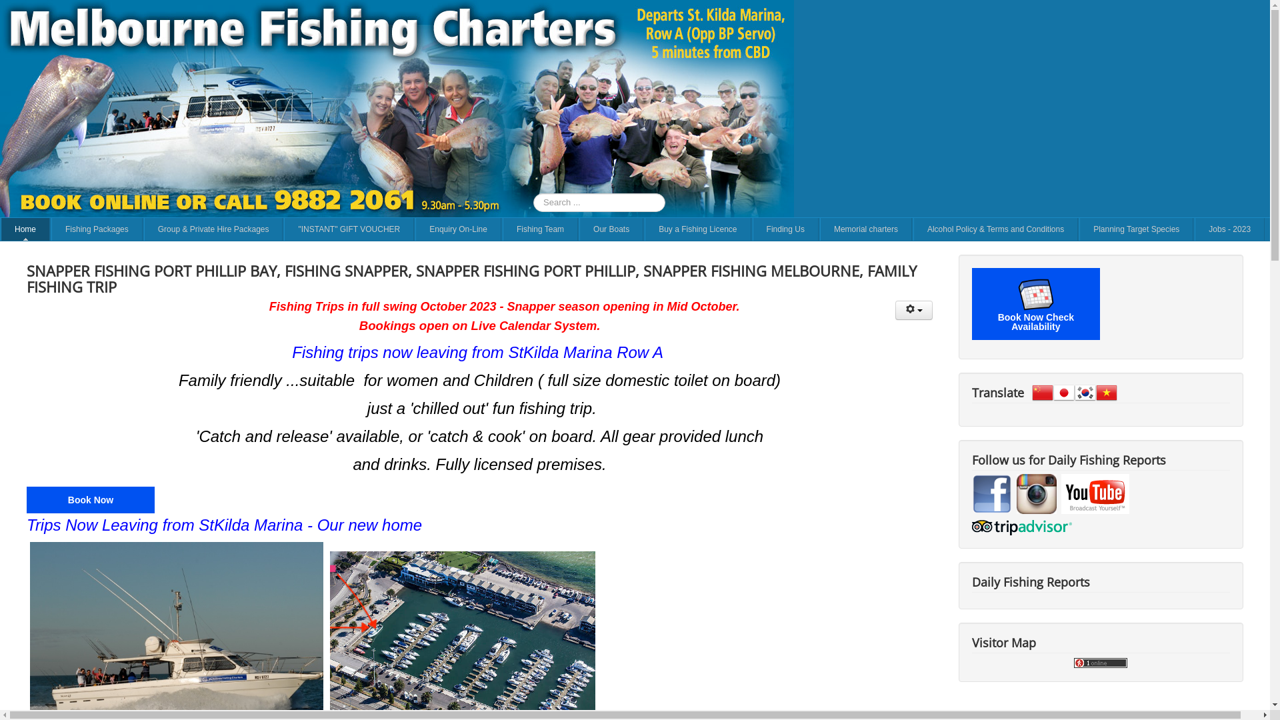 The height and width of the screenshot is (720, 1280). What do you see at coordinates (1036, 304) in the screenshot?
I see `Book Now Check Availability` at bounding box center [1036, 304].